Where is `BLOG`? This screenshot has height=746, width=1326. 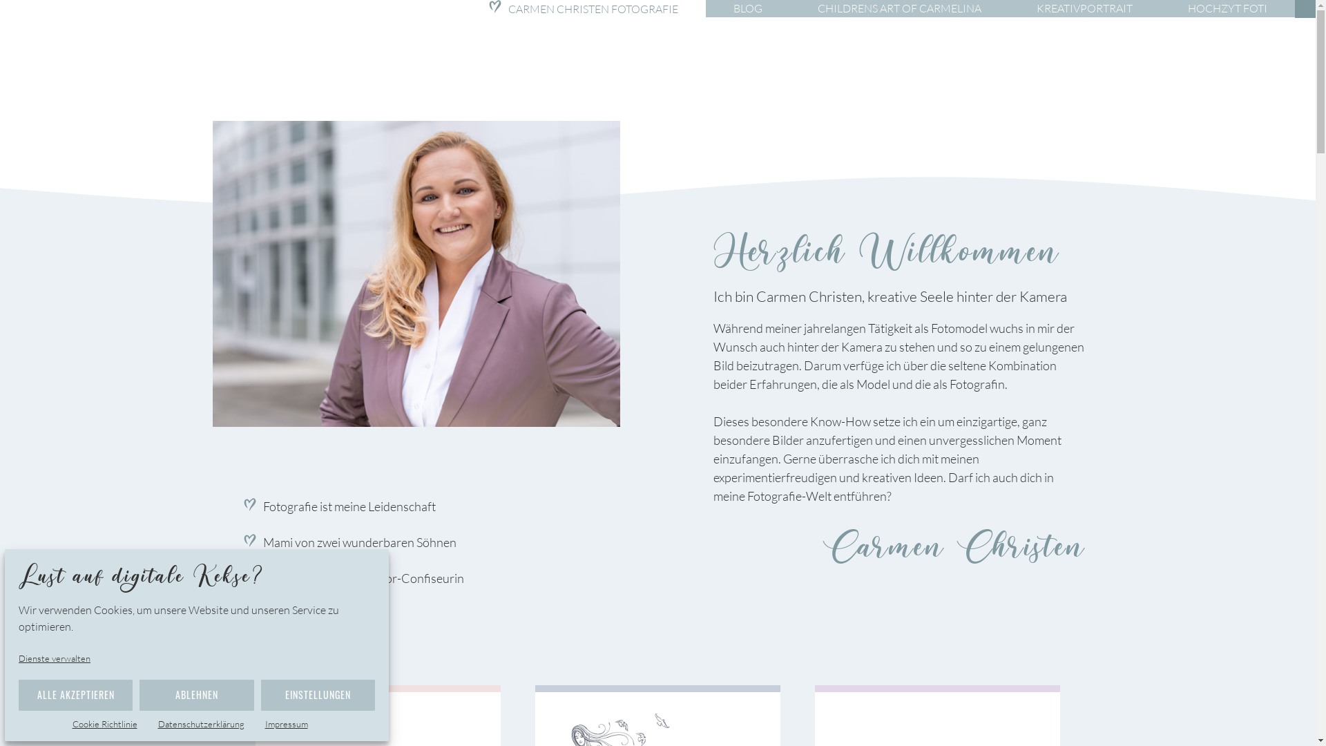 BLOG is located at coordinates (748, 8).